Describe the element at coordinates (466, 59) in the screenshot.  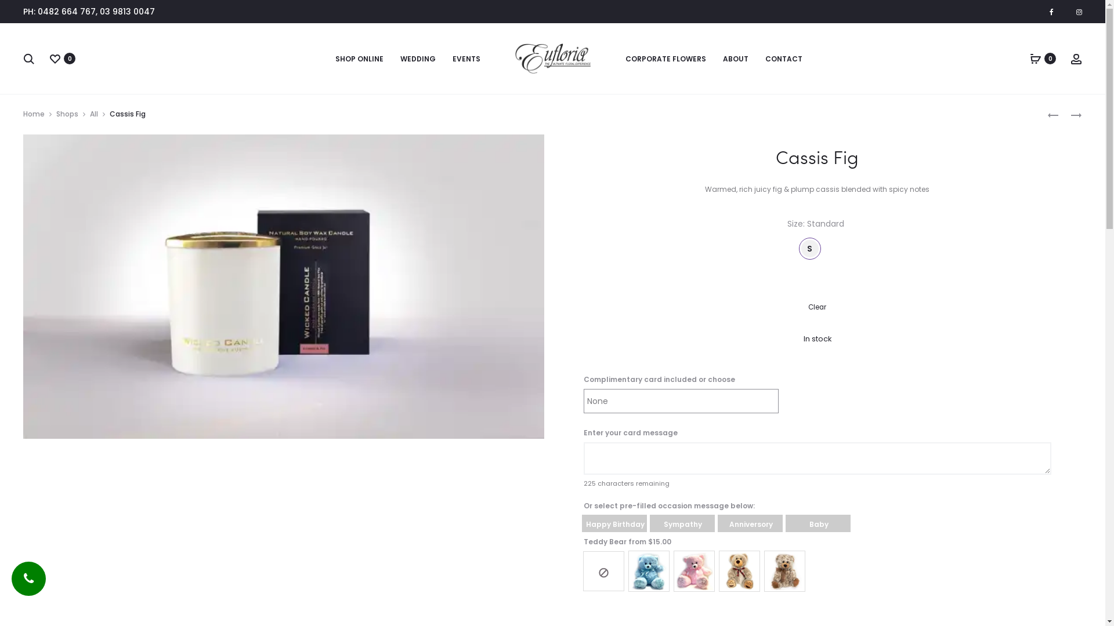
I see `EVENTS` at that location.